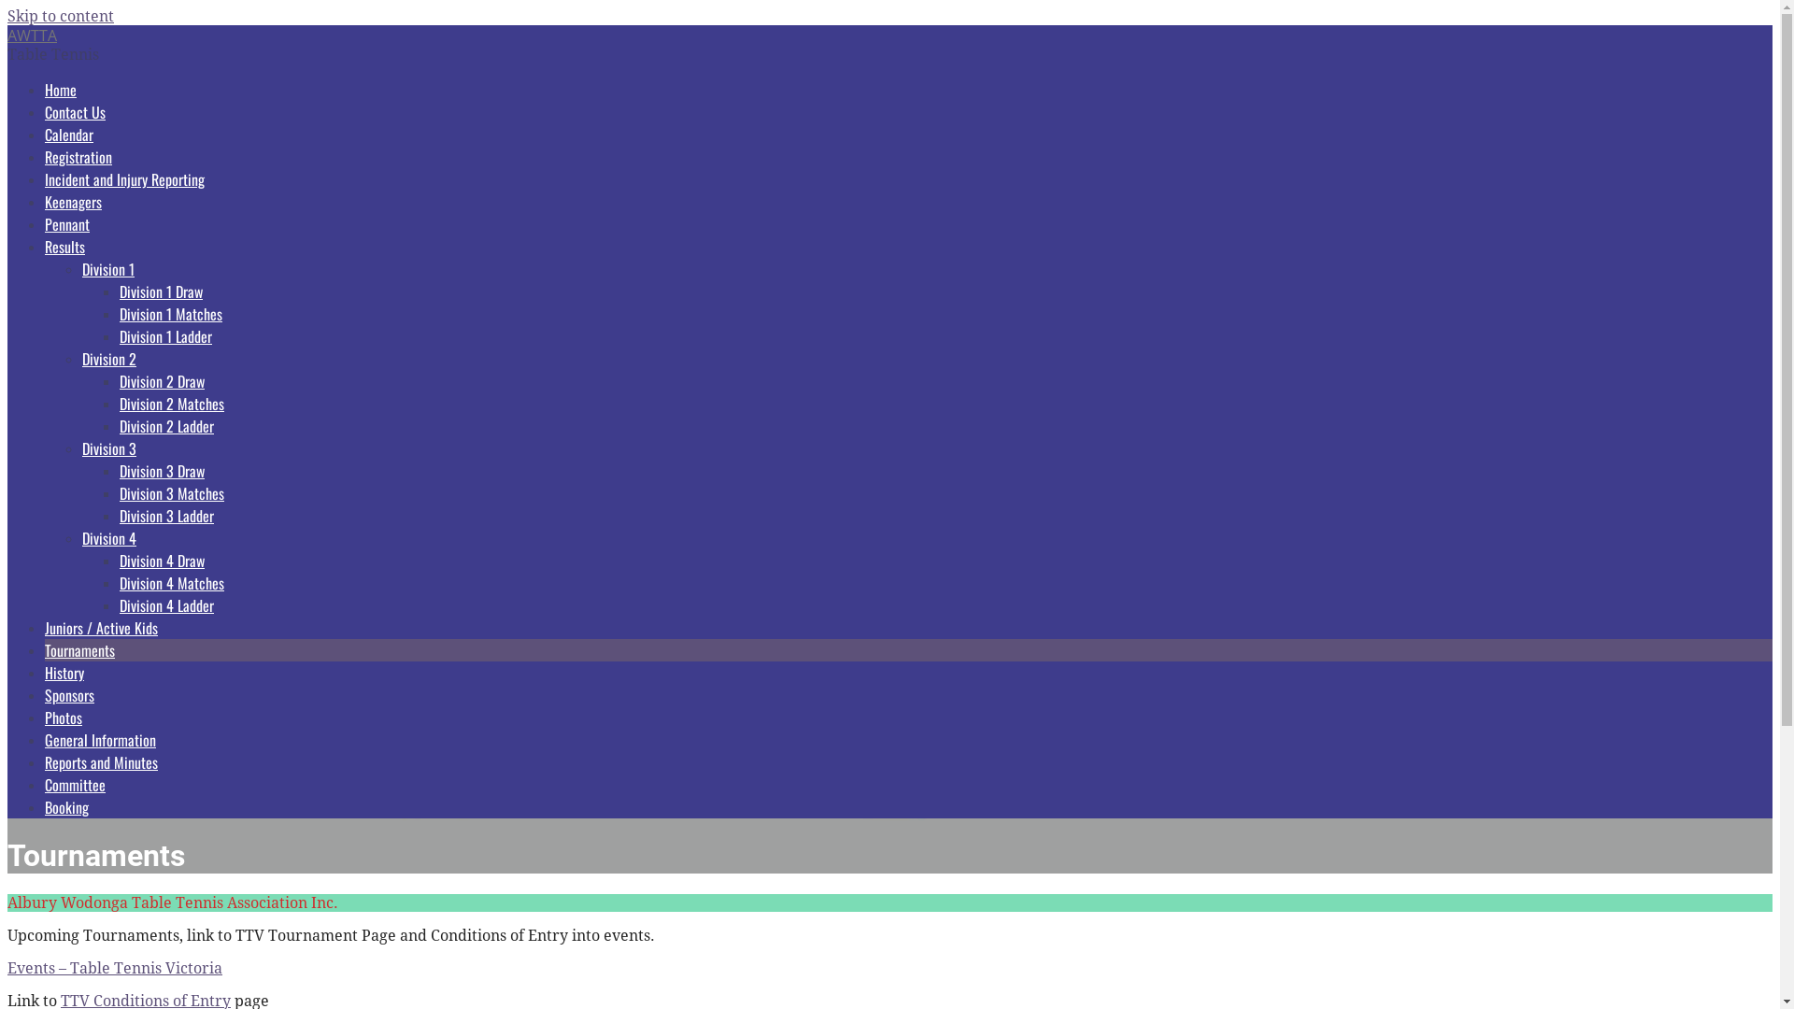 The image size is (1794, 1009). I want to click on Sponsors, so click(69, 695).